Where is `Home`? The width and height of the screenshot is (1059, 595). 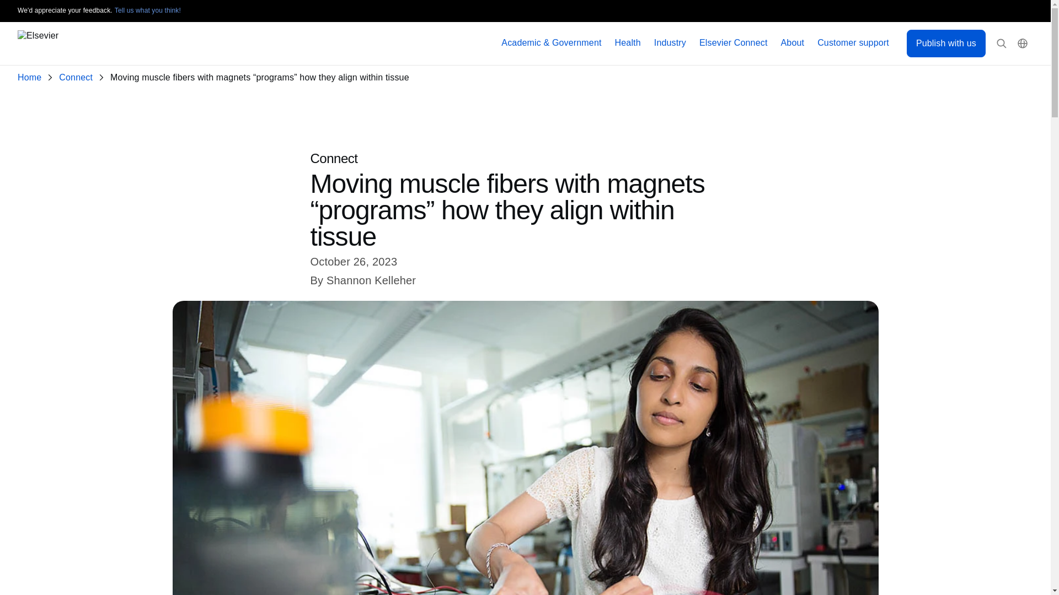
Home is located at coordinates (31, 78).